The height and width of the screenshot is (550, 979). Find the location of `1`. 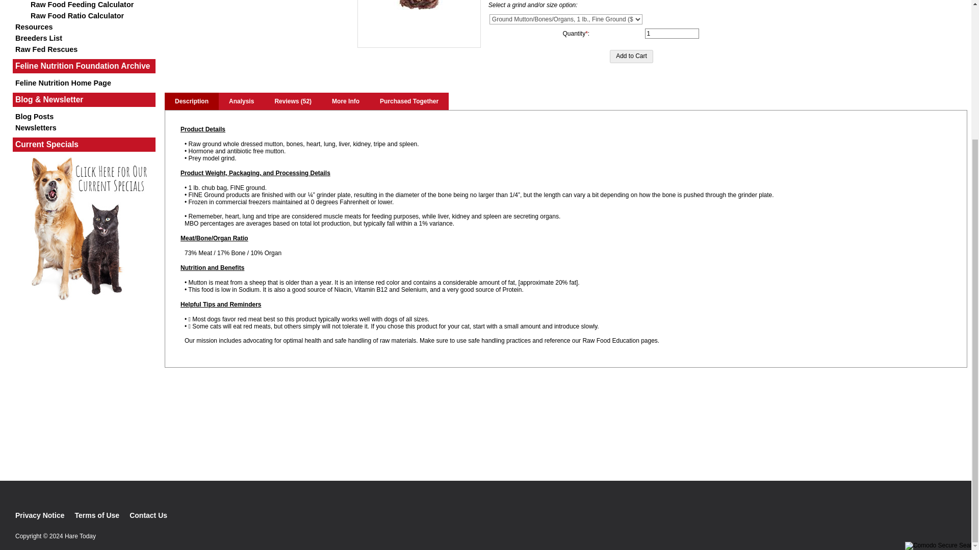

1 is located at coordinates (672, 34).